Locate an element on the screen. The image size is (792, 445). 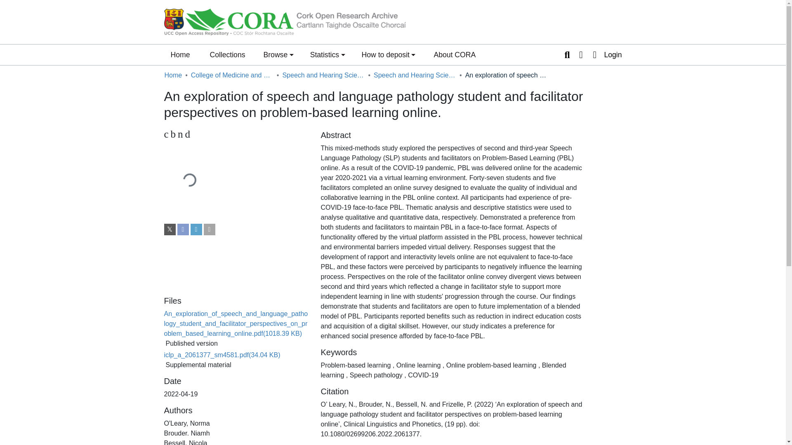
Home is located at coordinates (180, 54).